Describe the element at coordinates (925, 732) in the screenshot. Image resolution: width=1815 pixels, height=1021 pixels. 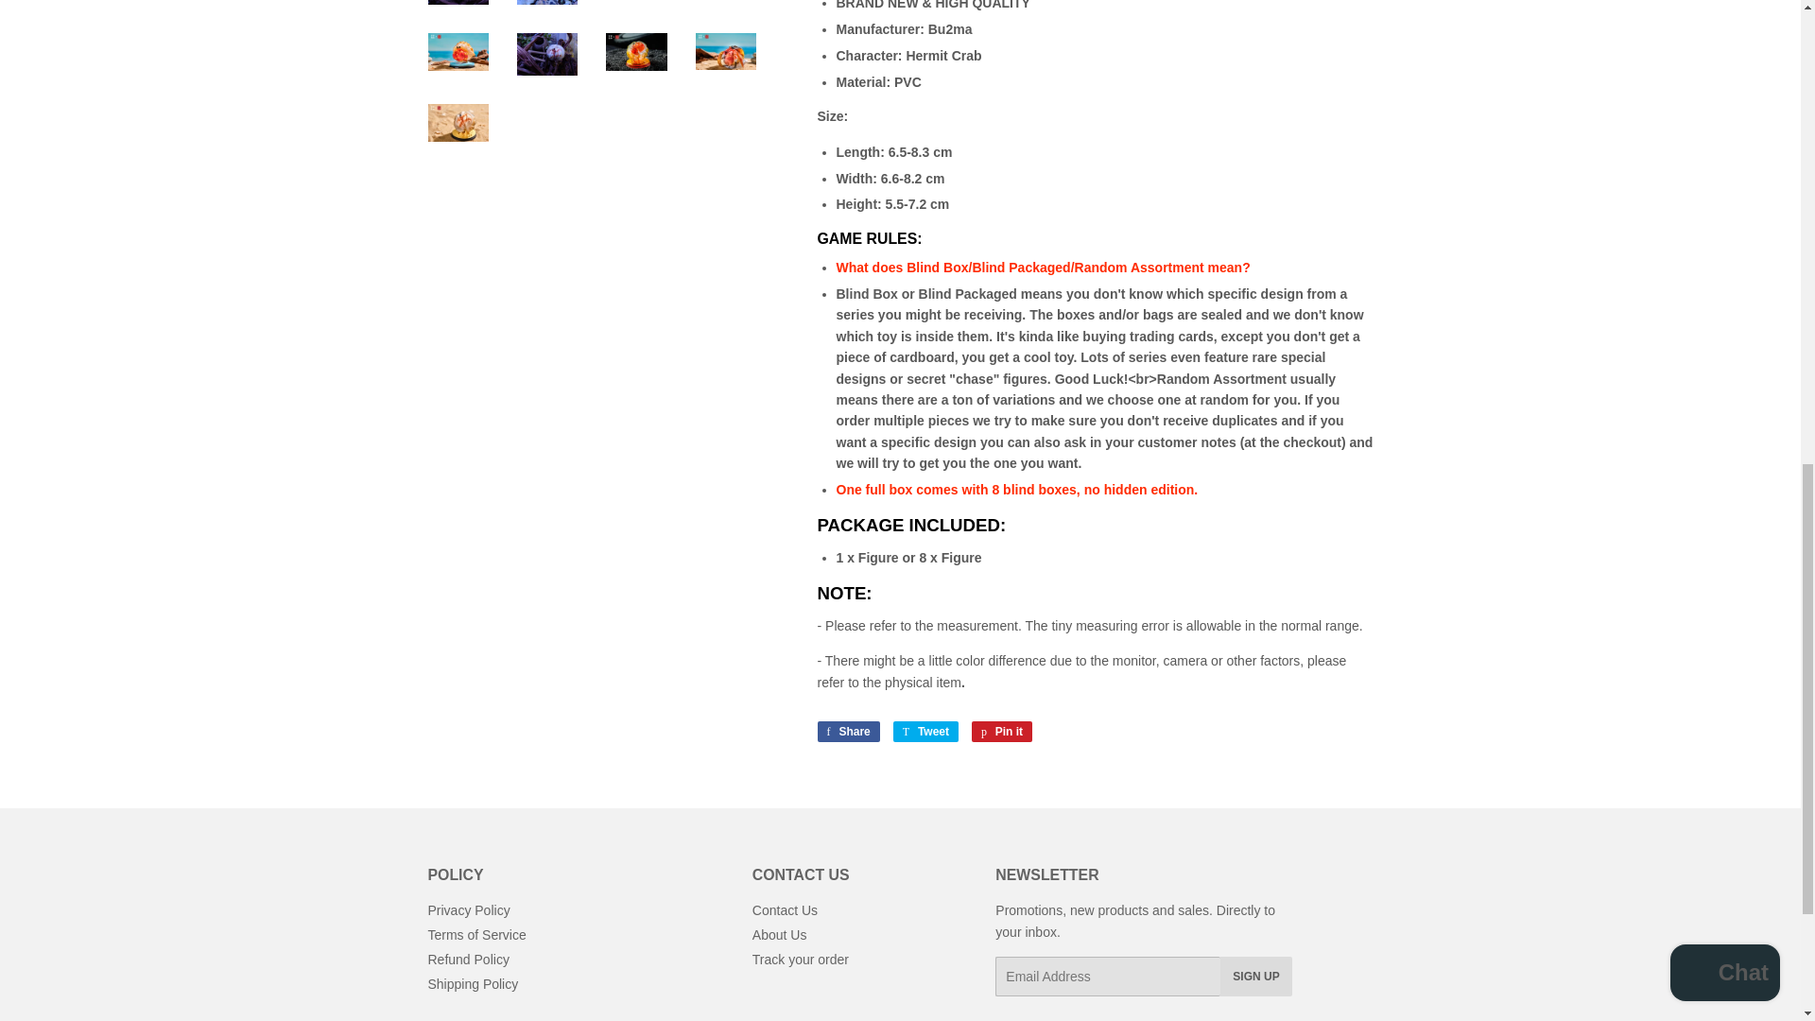
I see `Tweet on Twitter` at that location.